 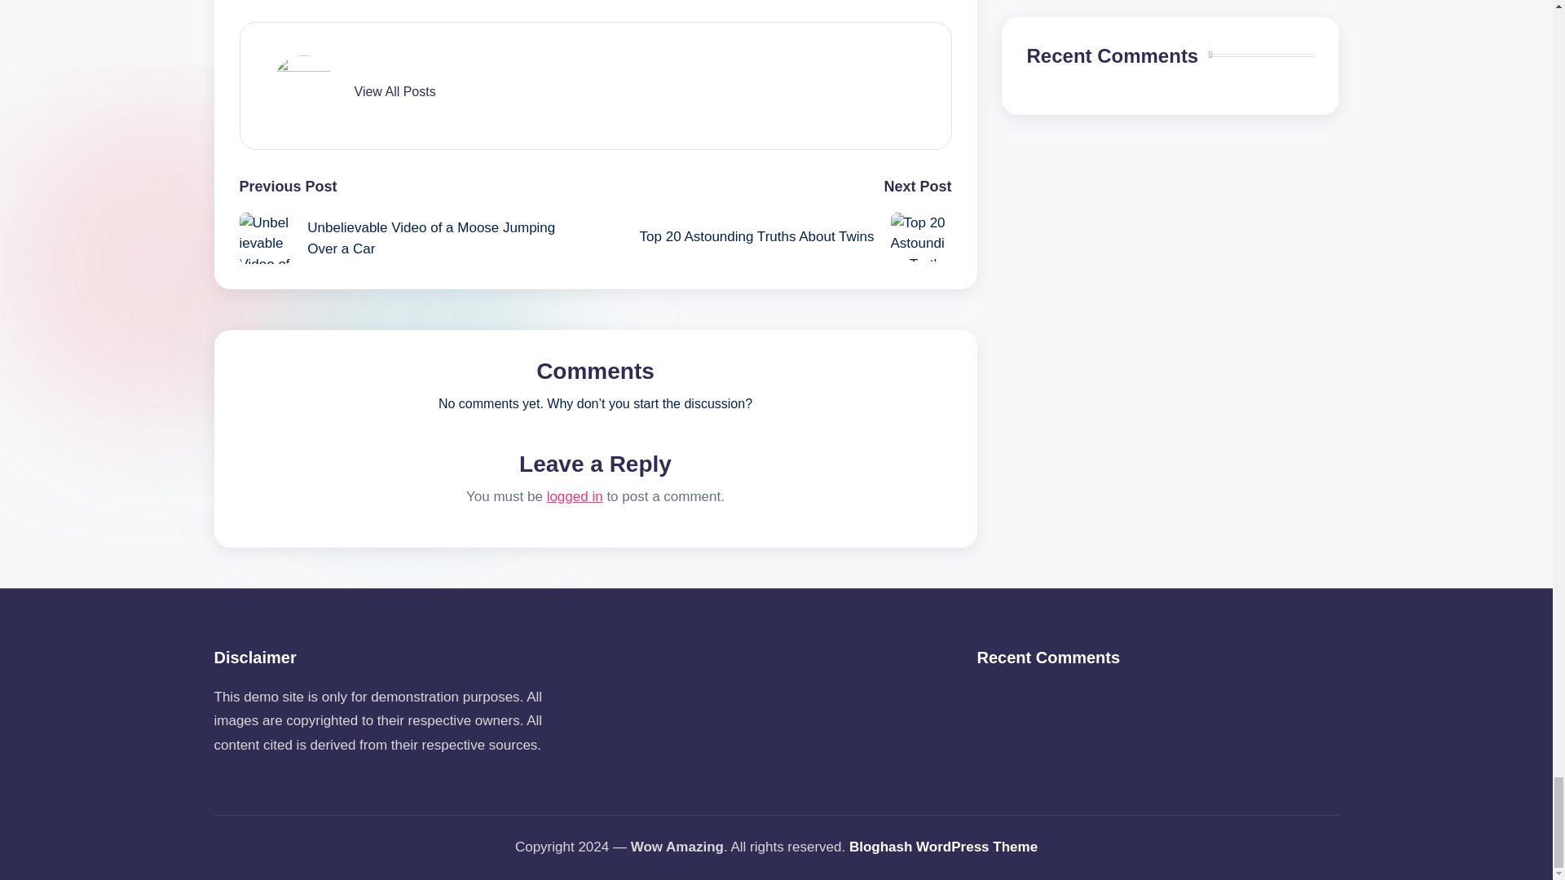 What do you see at coordinates (773, 236) in the screenshot?
I see `Top 20 Astounding Truths About Twins` at bounding box center [773, 236].